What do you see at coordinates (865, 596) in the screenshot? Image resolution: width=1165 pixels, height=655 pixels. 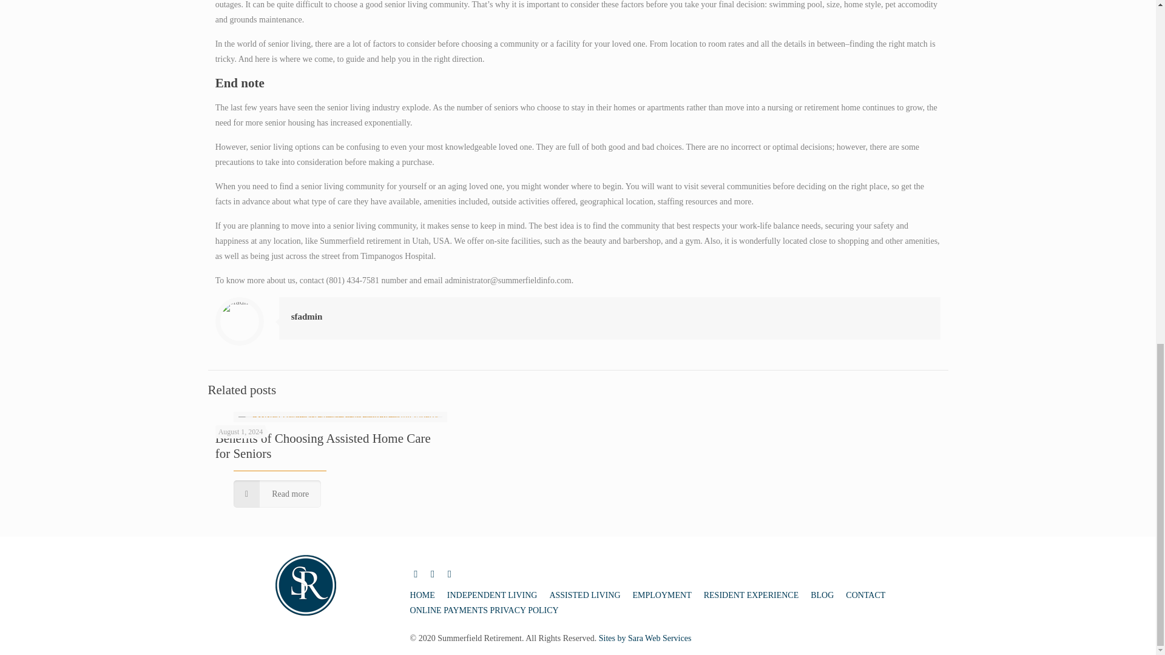 I see `CONTACT` at bounding box center [865, 596].